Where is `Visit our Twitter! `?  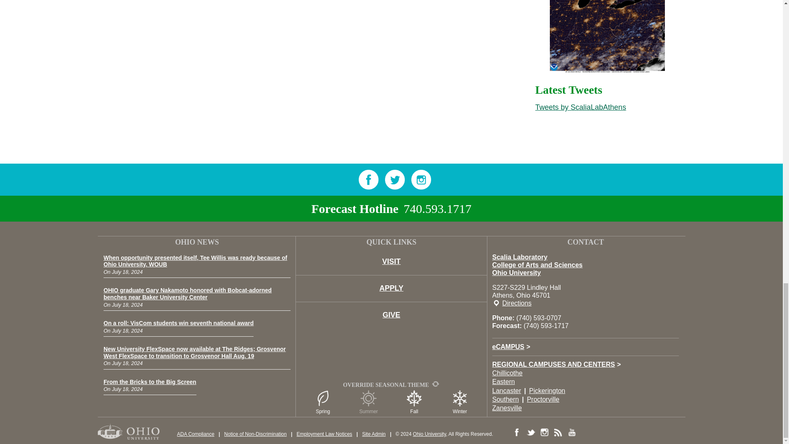 Visit our Twitter!  is located at coordinates (394, 179).